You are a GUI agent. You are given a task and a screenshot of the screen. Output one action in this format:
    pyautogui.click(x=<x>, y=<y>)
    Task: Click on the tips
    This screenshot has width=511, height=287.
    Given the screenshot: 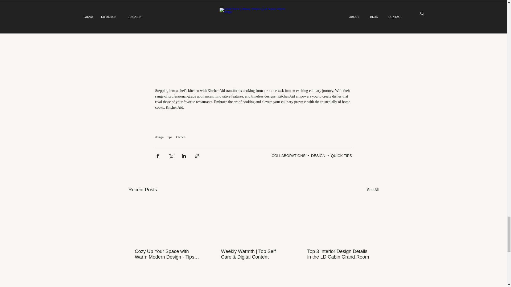 What is the action you would take?
    pyautogui.click(x=170, y=137)
    